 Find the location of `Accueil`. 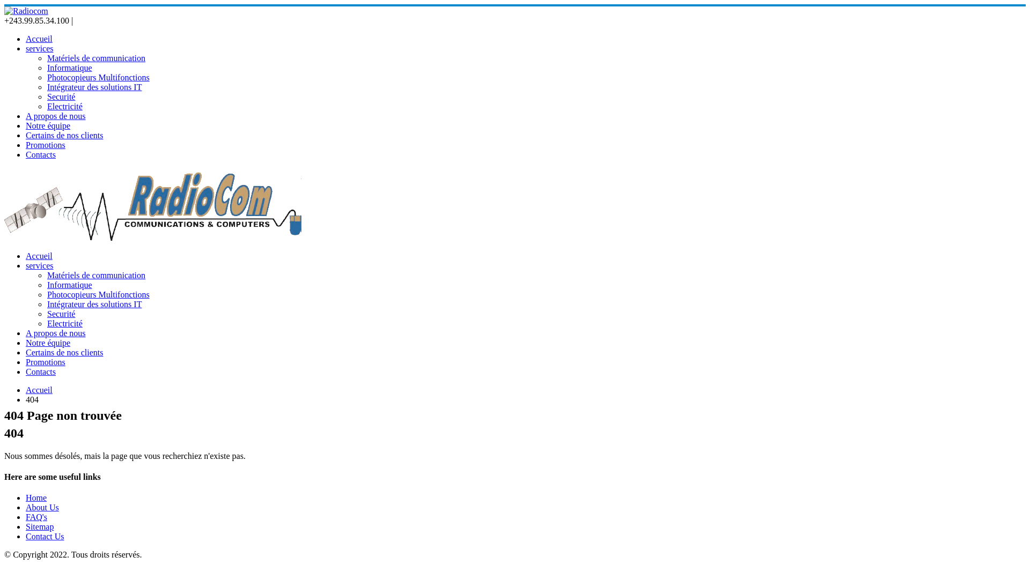

Accueil is located at coordinates (39, 256).